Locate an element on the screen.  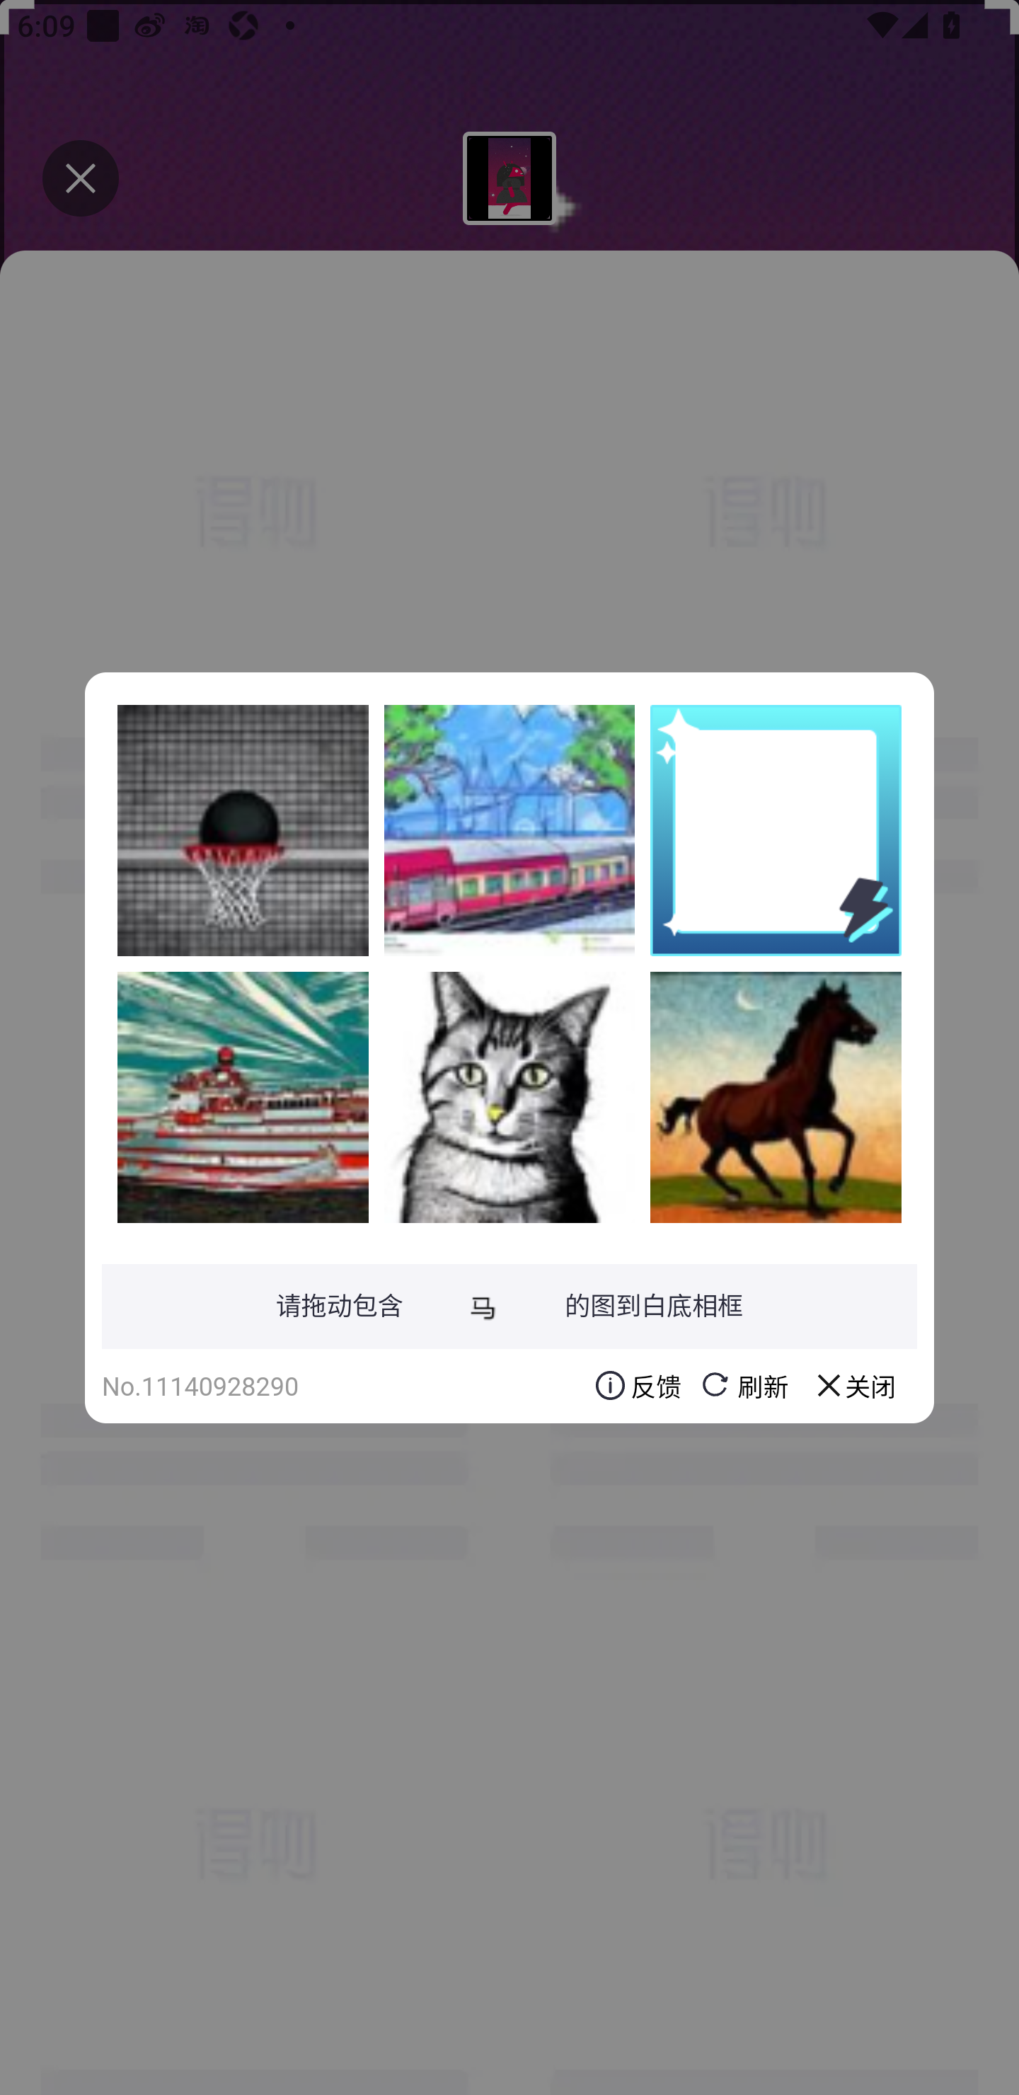
zNQzY6bBCT5HHsJZ is located at coordinates (509, 830).